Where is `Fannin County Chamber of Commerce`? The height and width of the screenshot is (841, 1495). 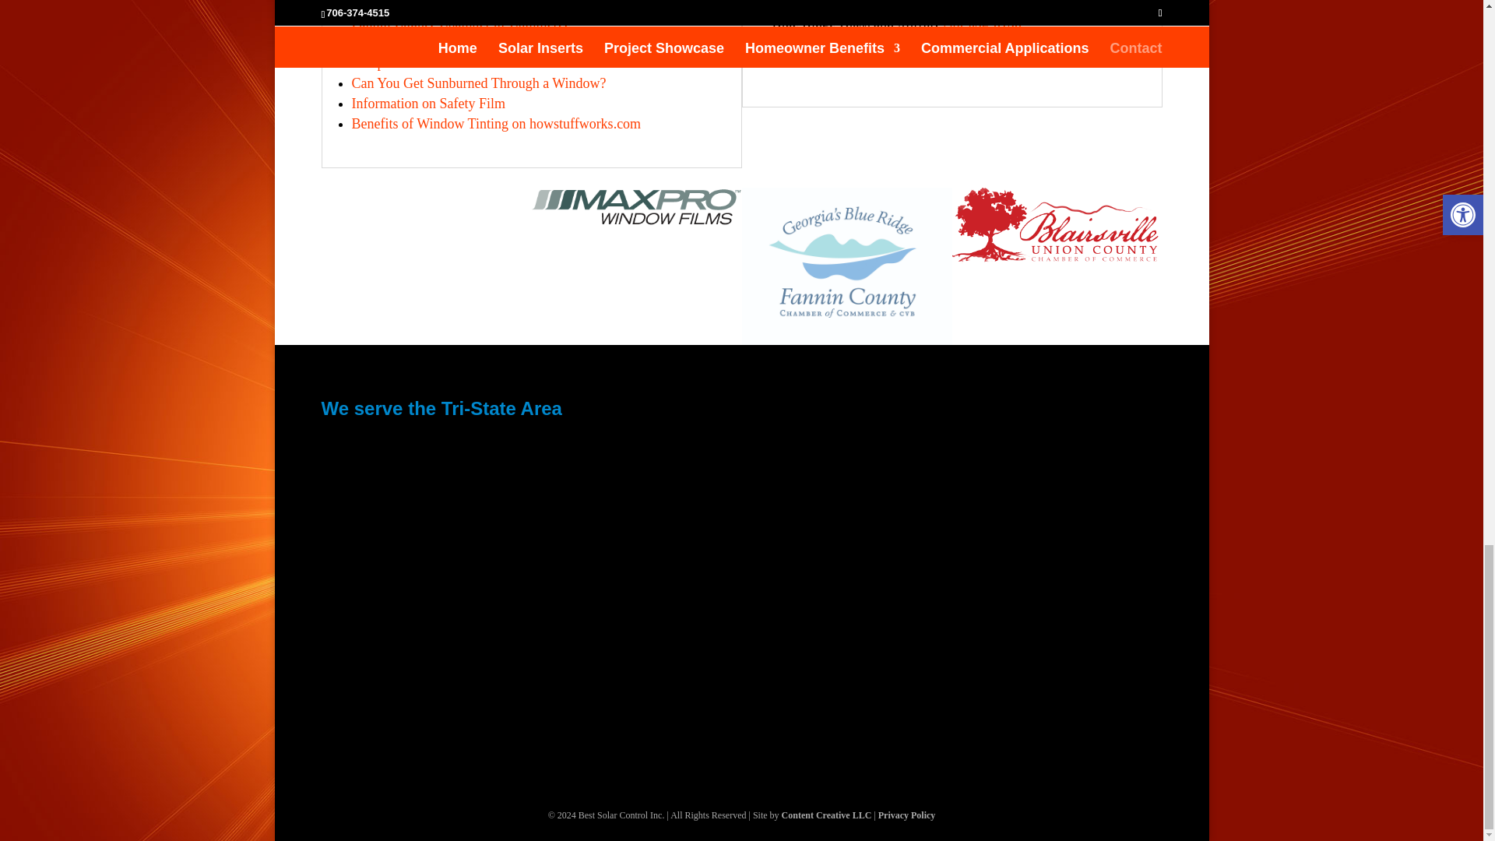 Fannin County Chamber of Commerce is located at coordinates (461, 22).